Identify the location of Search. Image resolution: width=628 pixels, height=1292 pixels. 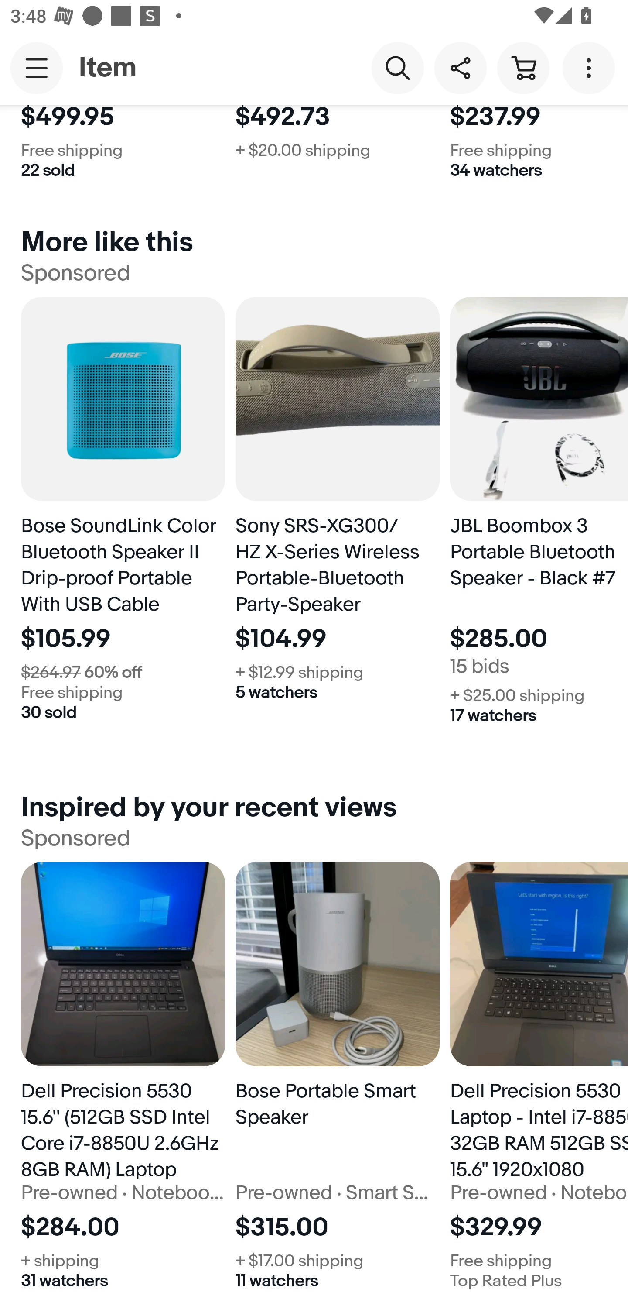
(397, 67).